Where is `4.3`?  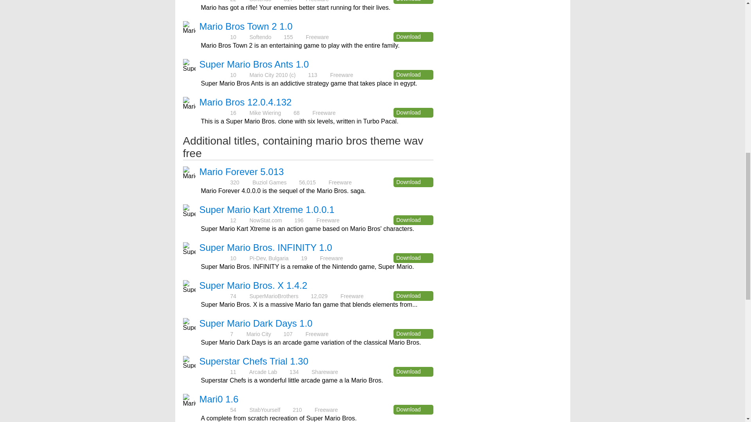
4.3 is located at coordinates (214, 74).